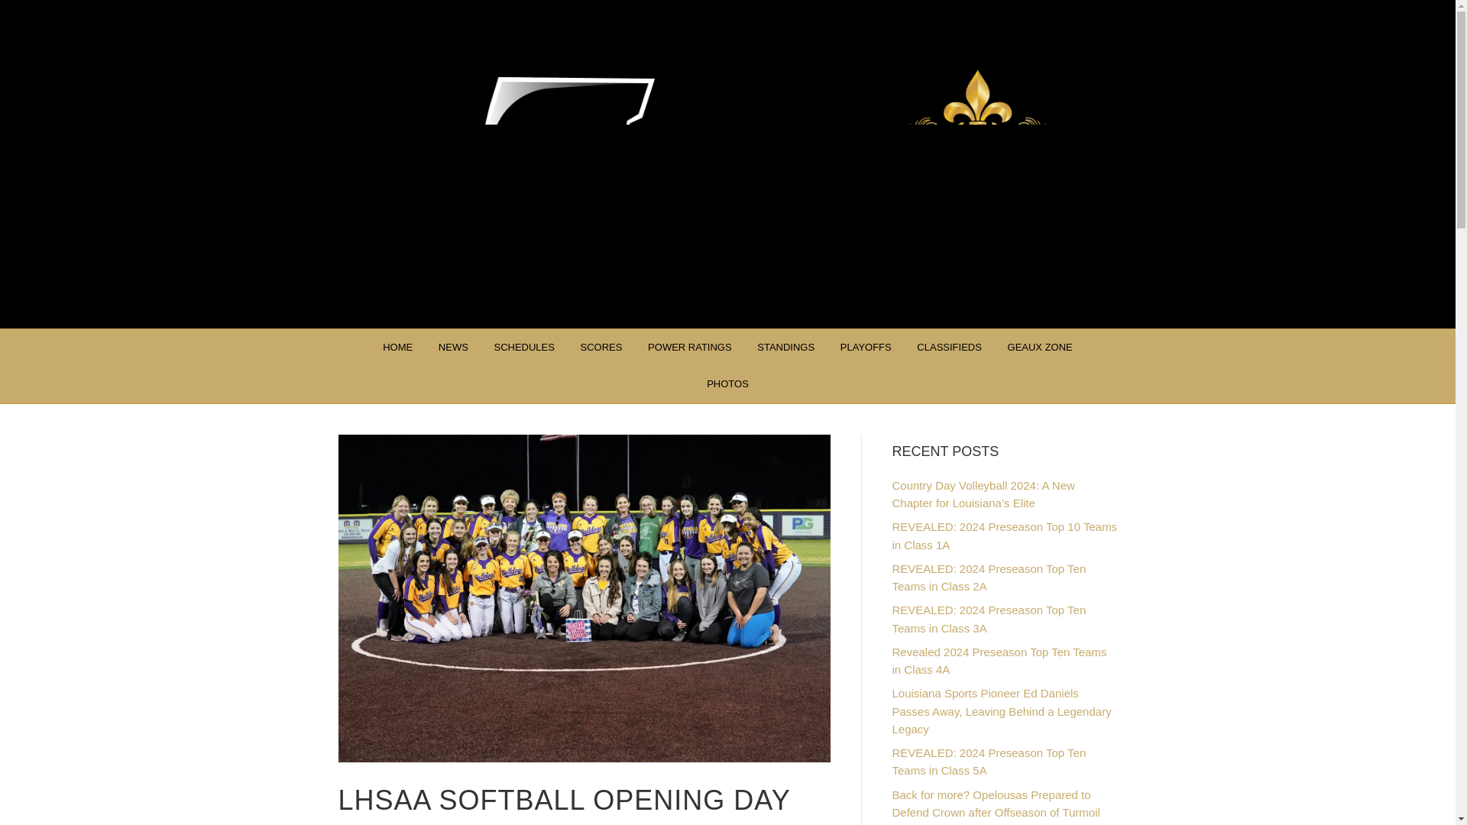 This screenshot has width=1467, height=825. I want to click on PHOTOS, so click(727, 384).